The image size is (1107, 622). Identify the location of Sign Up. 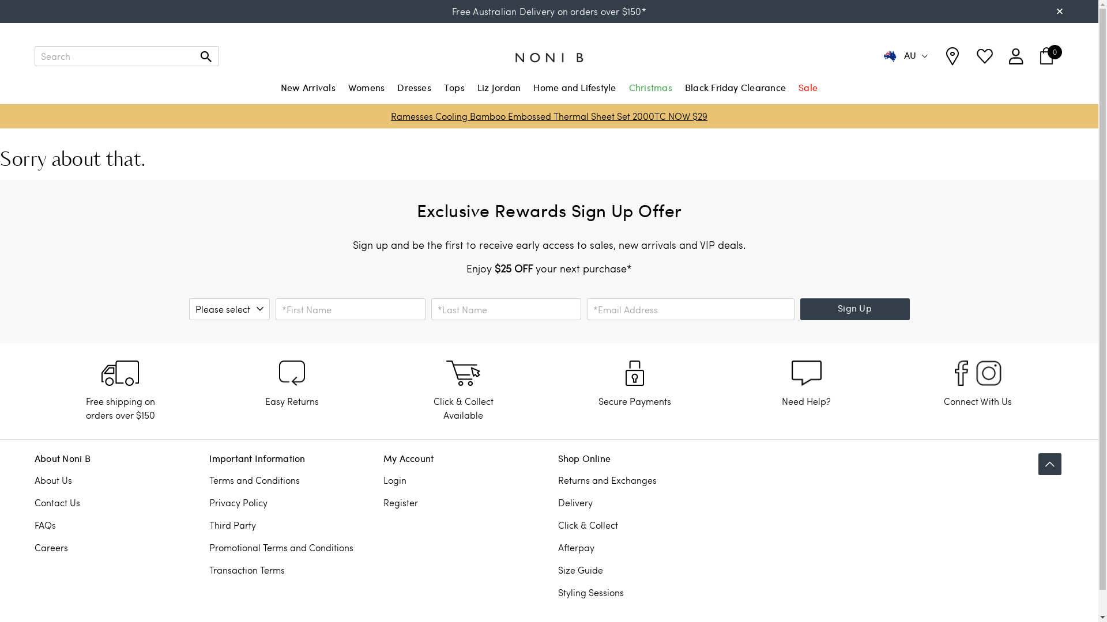
(855, 309).